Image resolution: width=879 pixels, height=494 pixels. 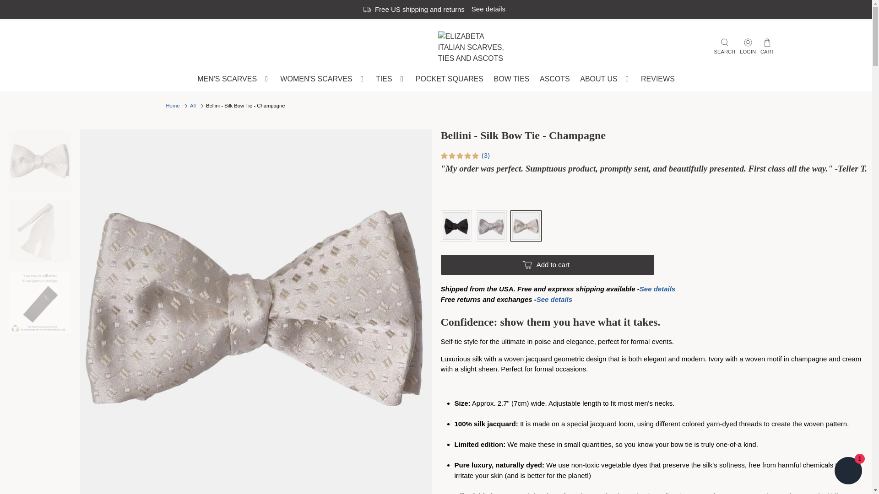 I want to click on See details, so click(x=488, y=9).